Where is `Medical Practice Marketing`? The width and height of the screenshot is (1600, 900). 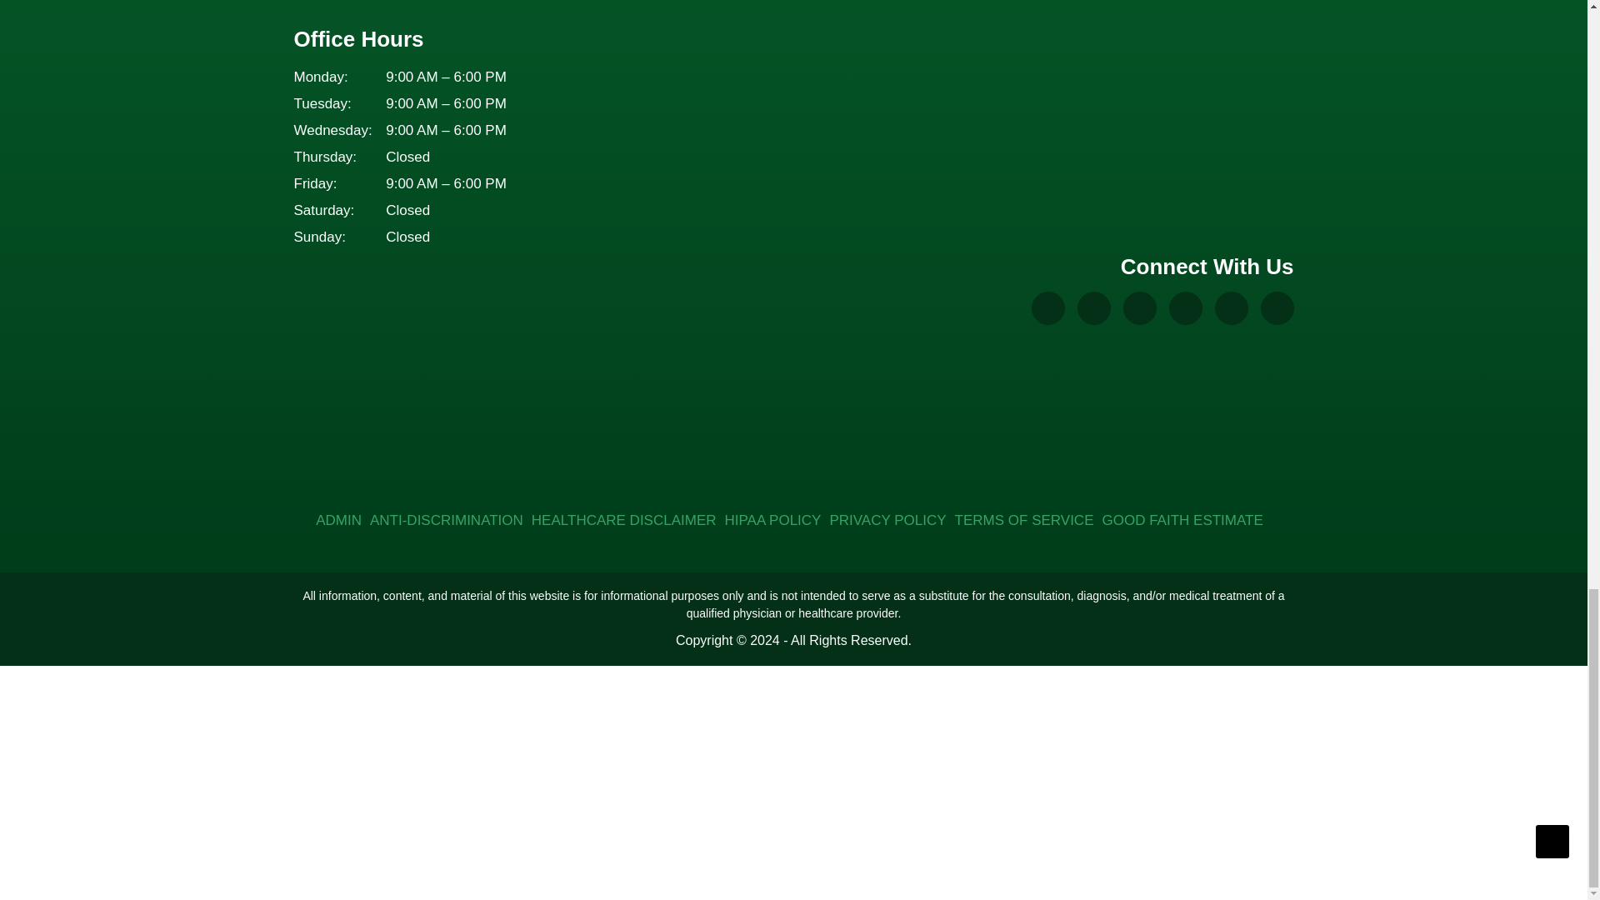
Medical Practice Marketing is located at coordinates (1213, 445).